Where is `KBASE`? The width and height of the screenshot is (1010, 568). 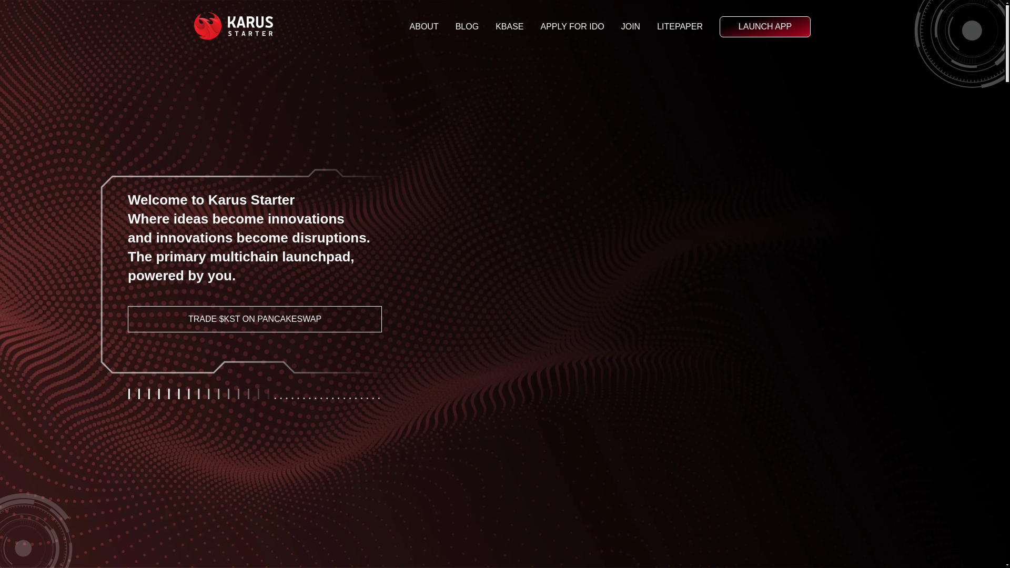
KBASE is located at coordinates (509, 27).